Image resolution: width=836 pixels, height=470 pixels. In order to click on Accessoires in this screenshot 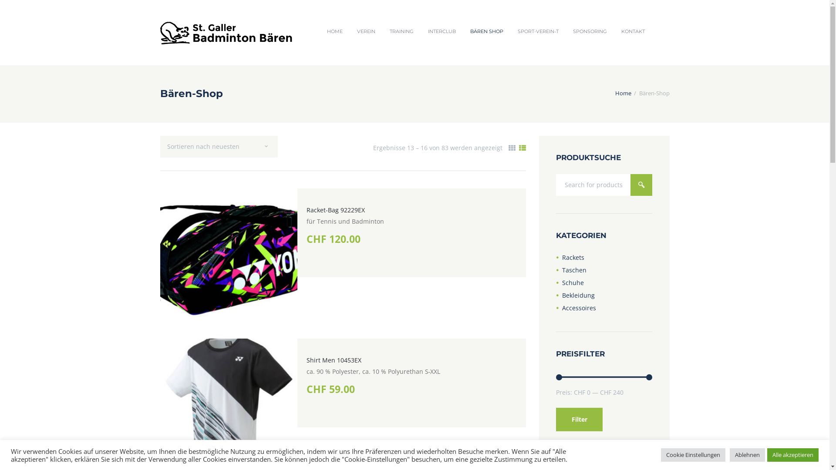, I will do `click(579, 308)`.